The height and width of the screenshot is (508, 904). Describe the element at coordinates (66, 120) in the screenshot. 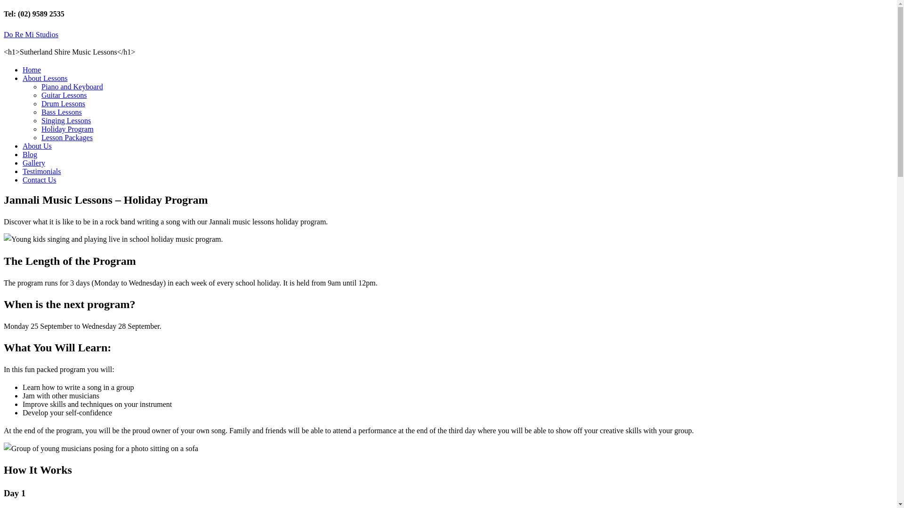

I see `Singing Lessons` at that location.